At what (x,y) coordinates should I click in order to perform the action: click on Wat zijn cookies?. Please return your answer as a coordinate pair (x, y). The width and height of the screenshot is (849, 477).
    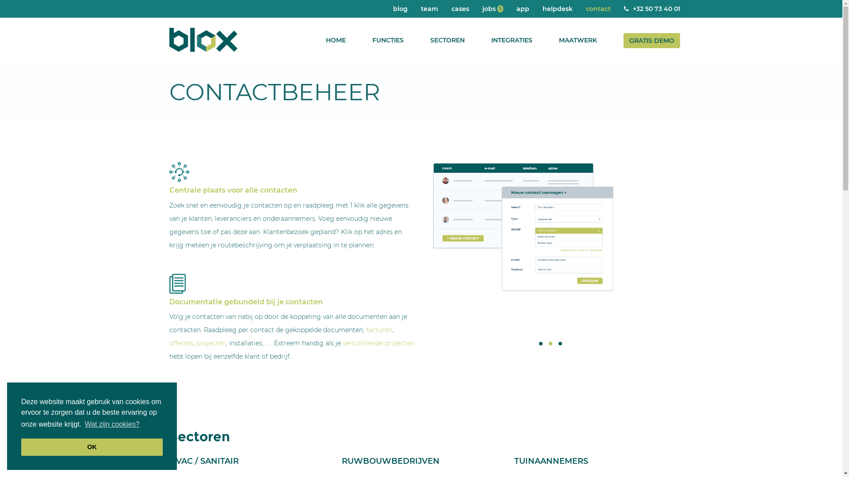
    Looking at the image, I should click on (112, 424).